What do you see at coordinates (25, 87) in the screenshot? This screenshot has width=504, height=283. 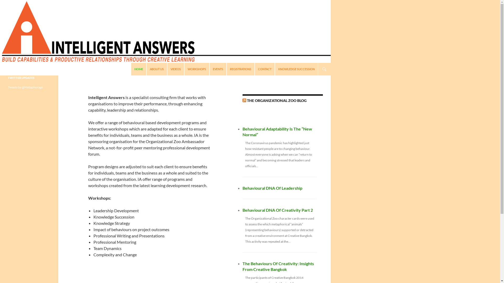 I see `Tweets by @Metaphorage` at bounding box center [25, 87].